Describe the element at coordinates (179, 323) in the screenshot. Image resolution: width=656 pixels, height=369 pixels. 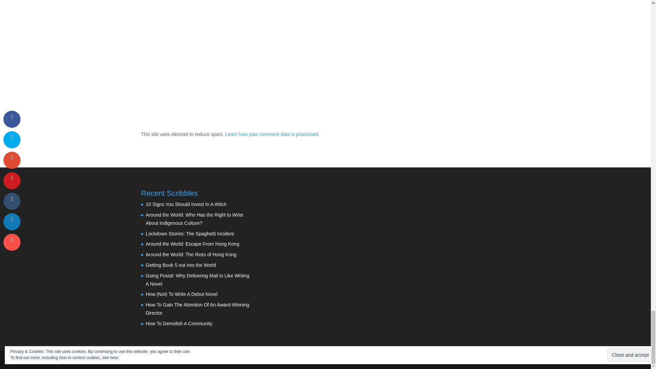
I see `How To Demolish A Community` at that location.